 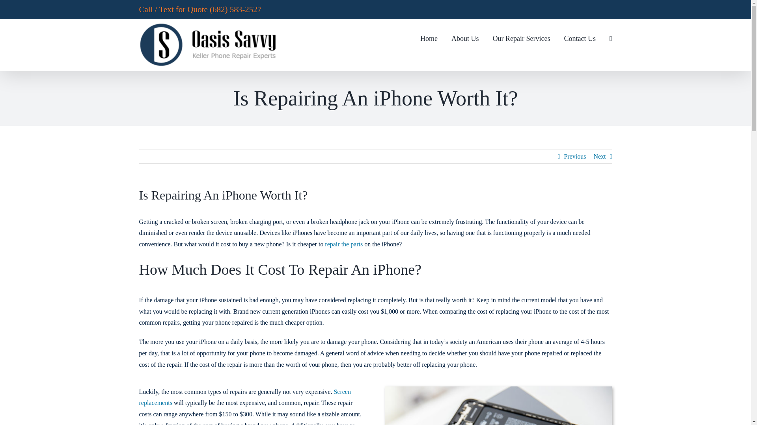 What do you see at coordinates (498, 405) in the screenshot?
I see `Is Repairing An iPhone Worth It` at bounding box center [498, 405].